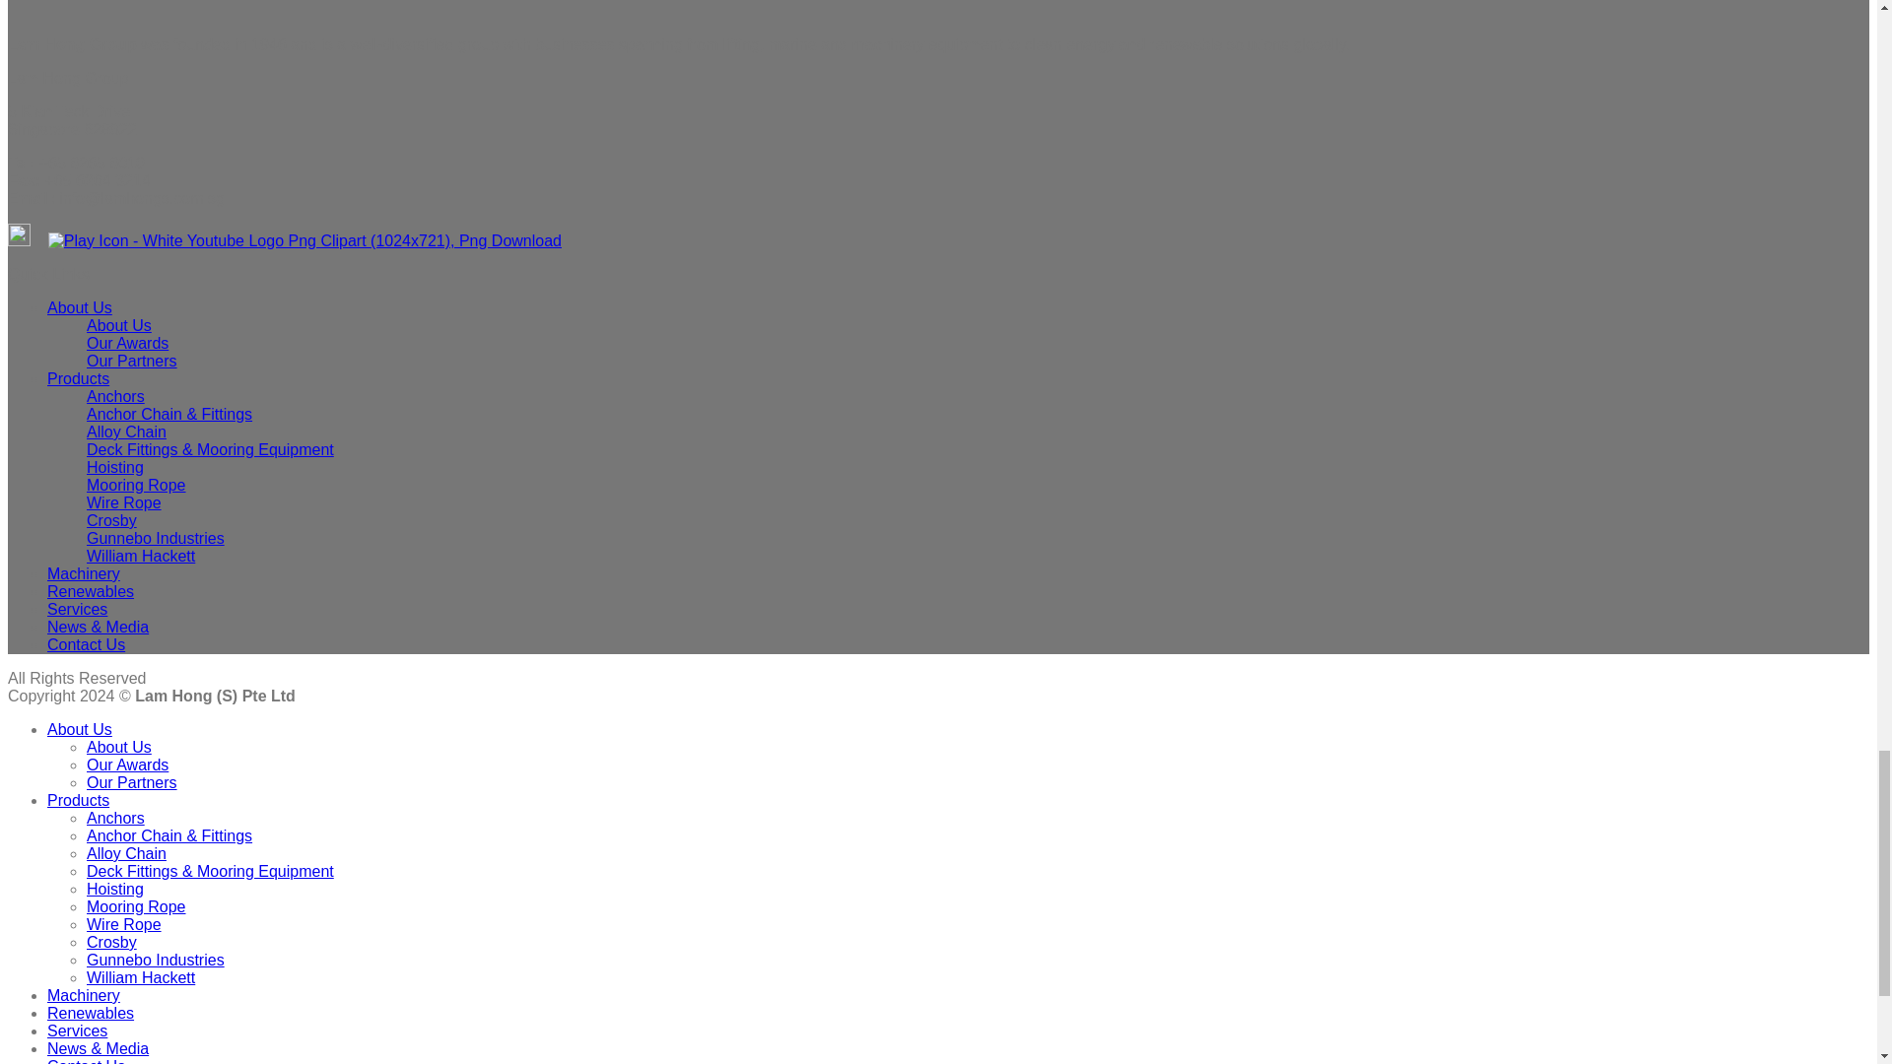 Image resolution: width=1892 pixels, height=1064 pixels. I want to click on About Us, so click(118, 325).